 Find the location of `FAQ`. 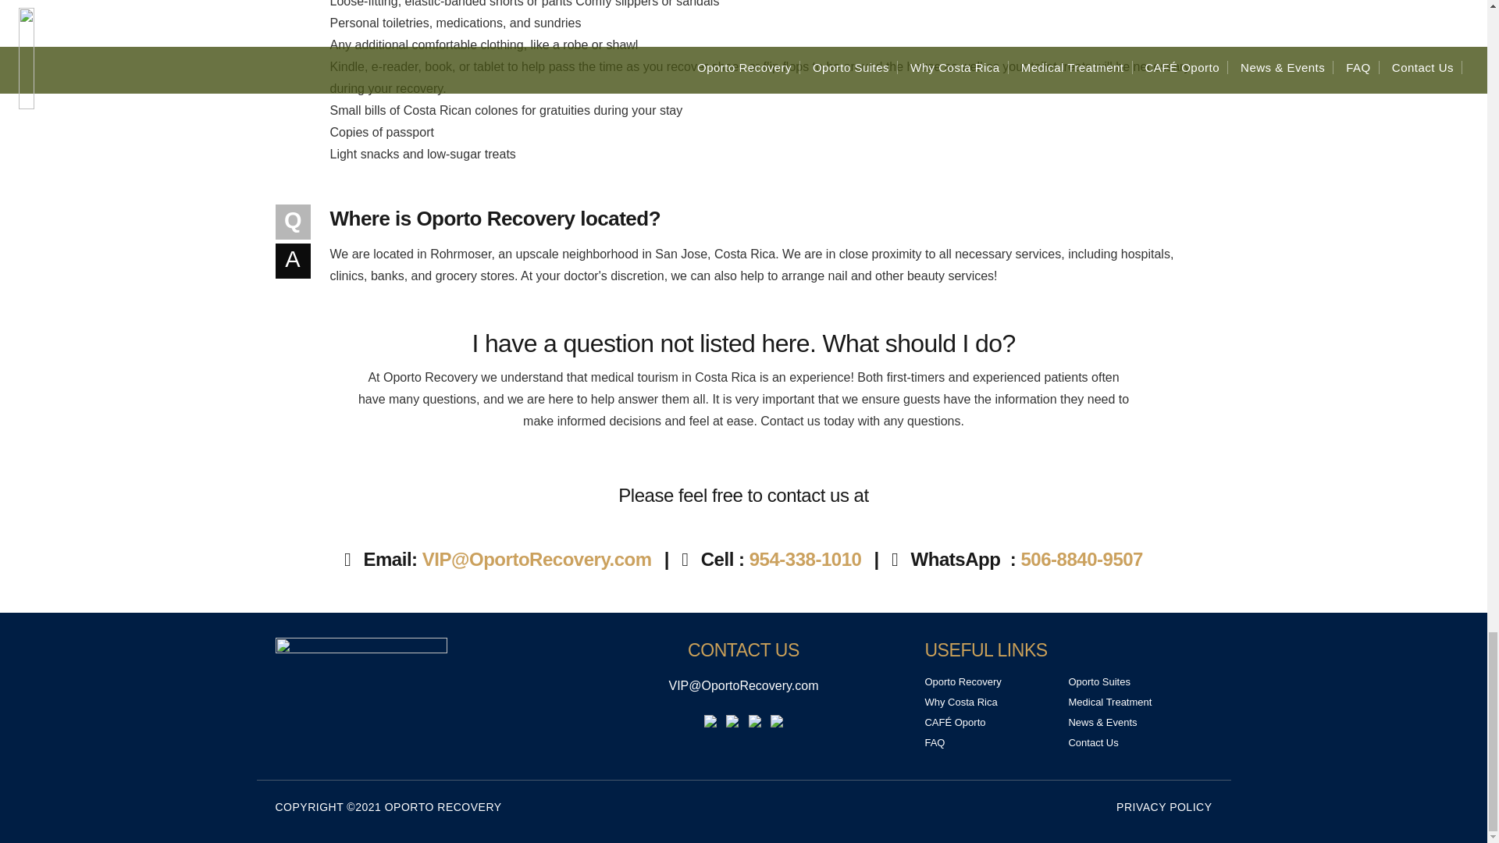

FAQ is located at coordinates (934, 742).